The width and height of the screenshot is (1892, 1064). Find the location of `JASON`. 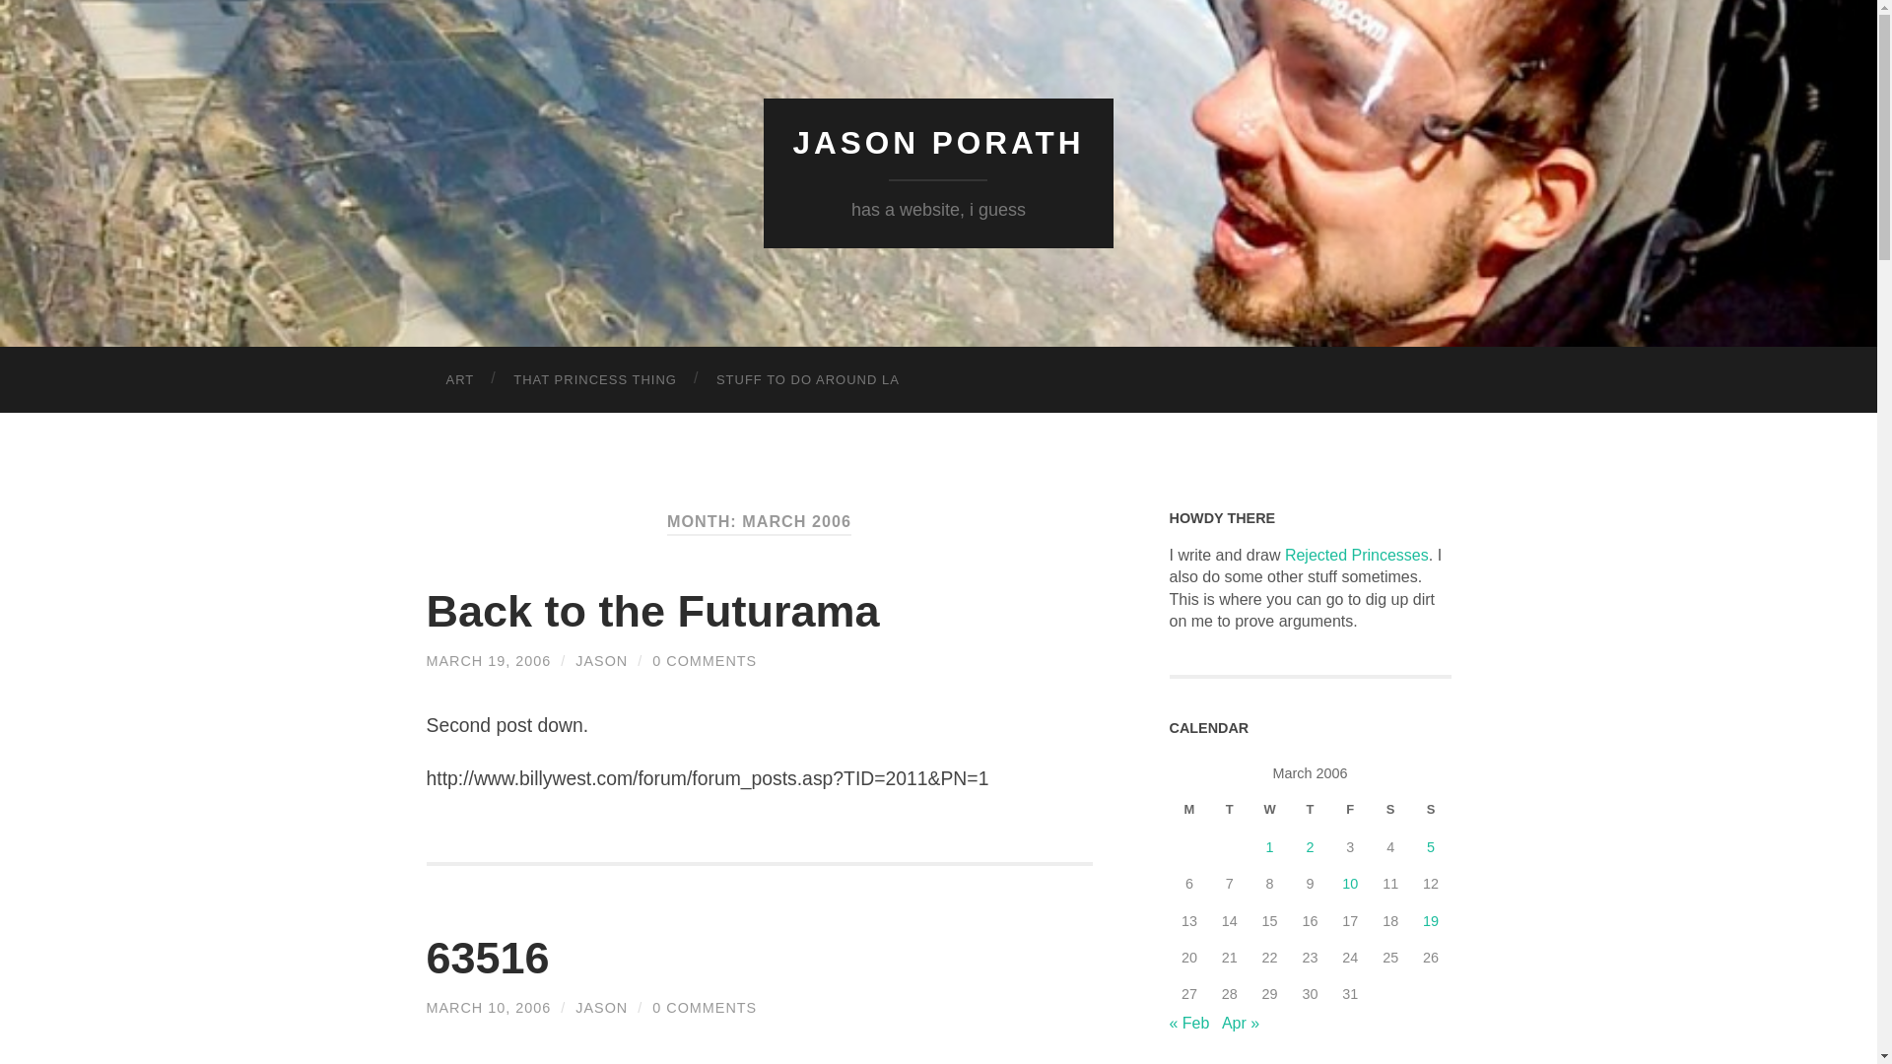

JASON is located at coordinates (601, 1008).